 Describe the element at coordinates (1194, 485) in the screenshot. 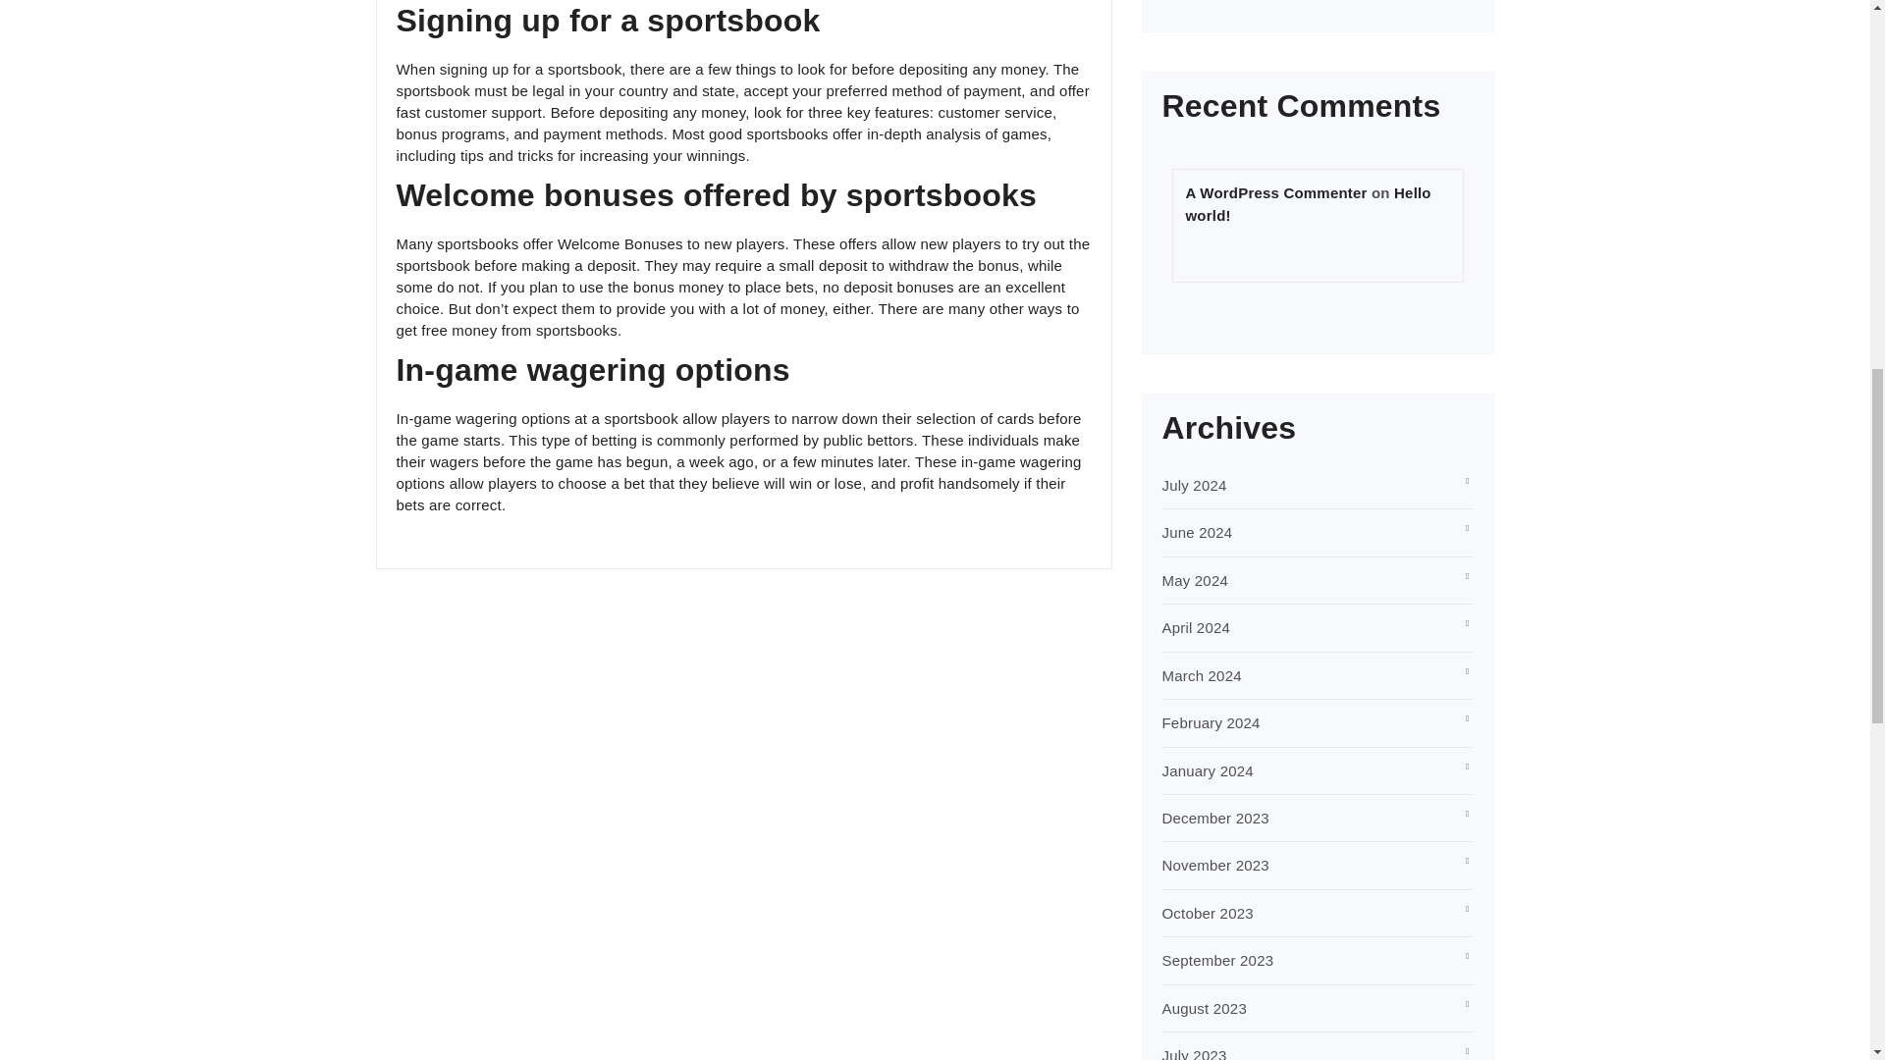

I see `July 2024` at that location.